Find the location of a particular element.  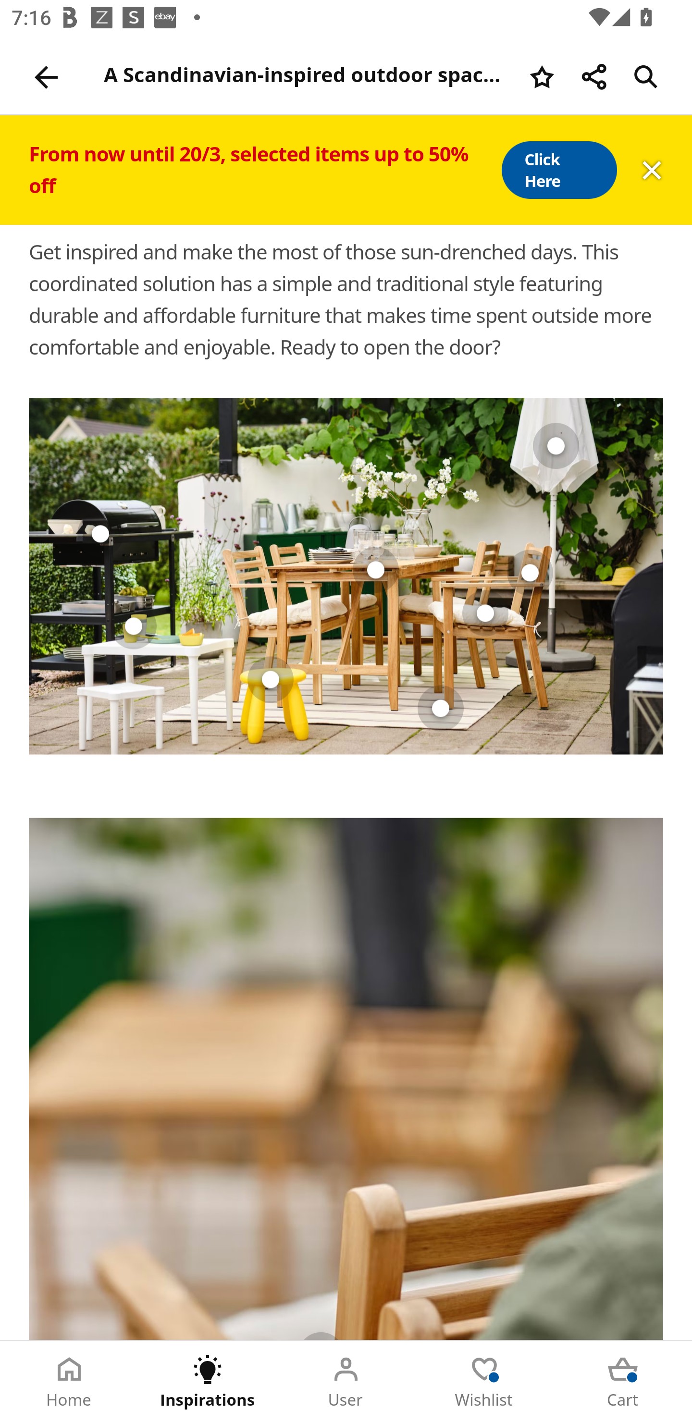

Click Here is located at coordinates (558, 170).